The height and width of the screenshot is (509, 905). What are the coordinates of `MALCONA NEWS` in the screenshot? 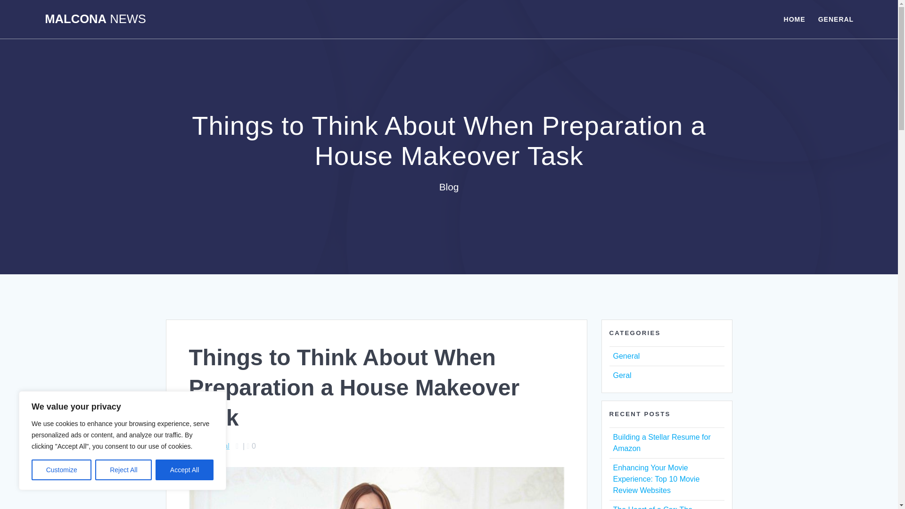 It's located at (95, 19).